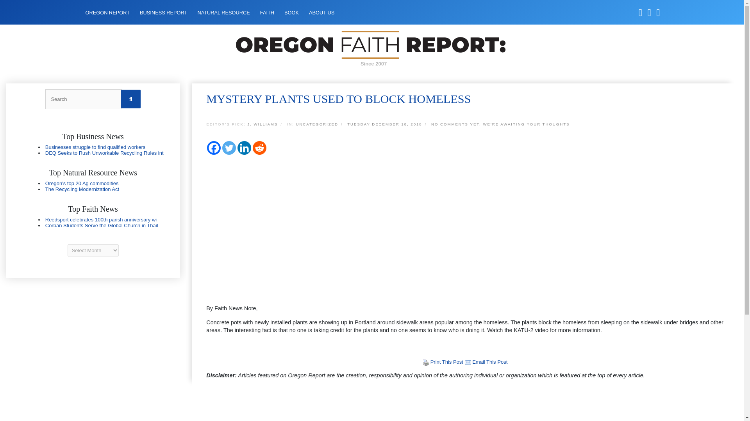 The height and width of the screenshot is (421, 750). Describe the element at coordinates (426, 363) in the screenshot. I see `Print This Post` at that location.